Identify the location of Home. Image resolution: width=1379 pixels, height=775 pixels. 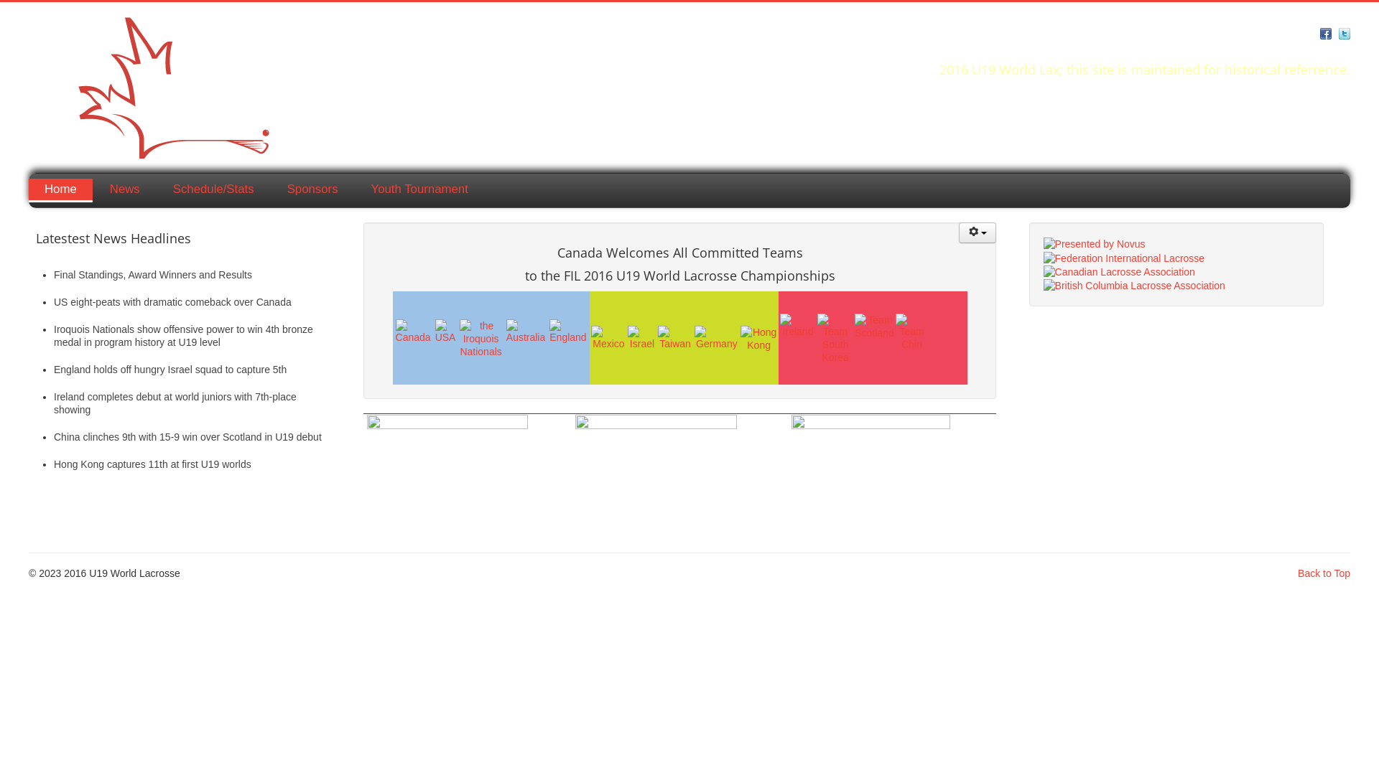
(60, 191).